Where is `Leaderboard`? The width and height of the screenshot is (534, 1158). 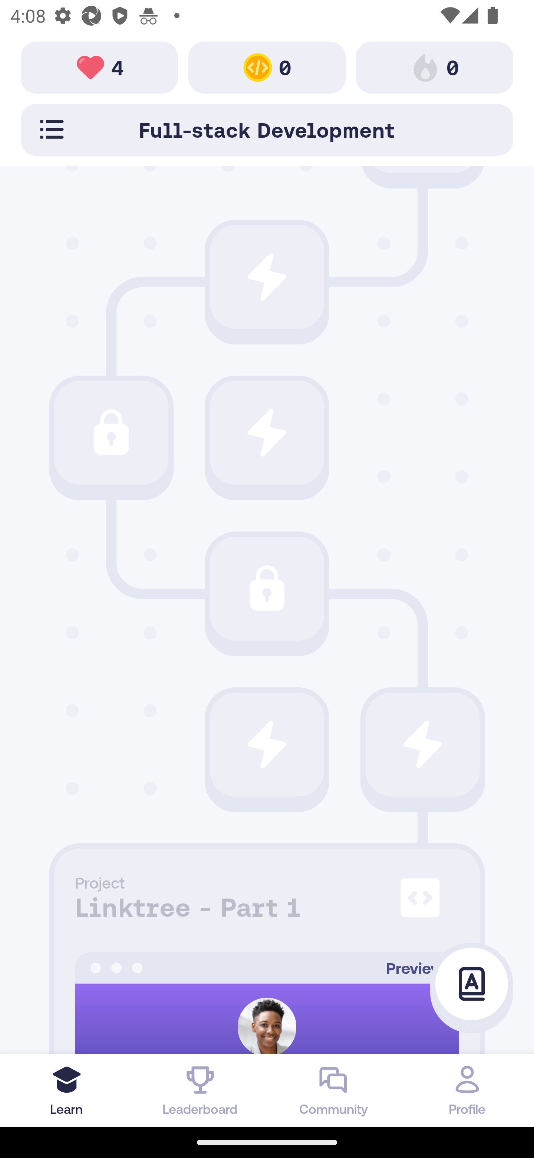
Leaderboard is located at coordinates (200, 1090).